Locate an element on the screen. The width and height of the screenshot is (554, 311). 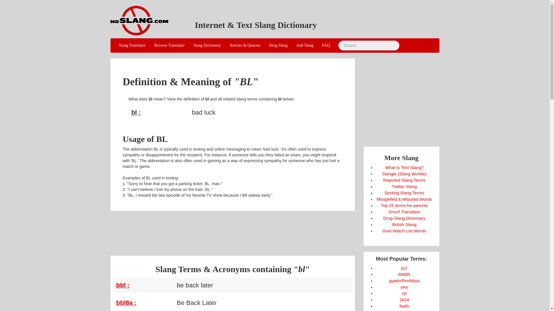
bad luck is located at coordinates (160, 112).